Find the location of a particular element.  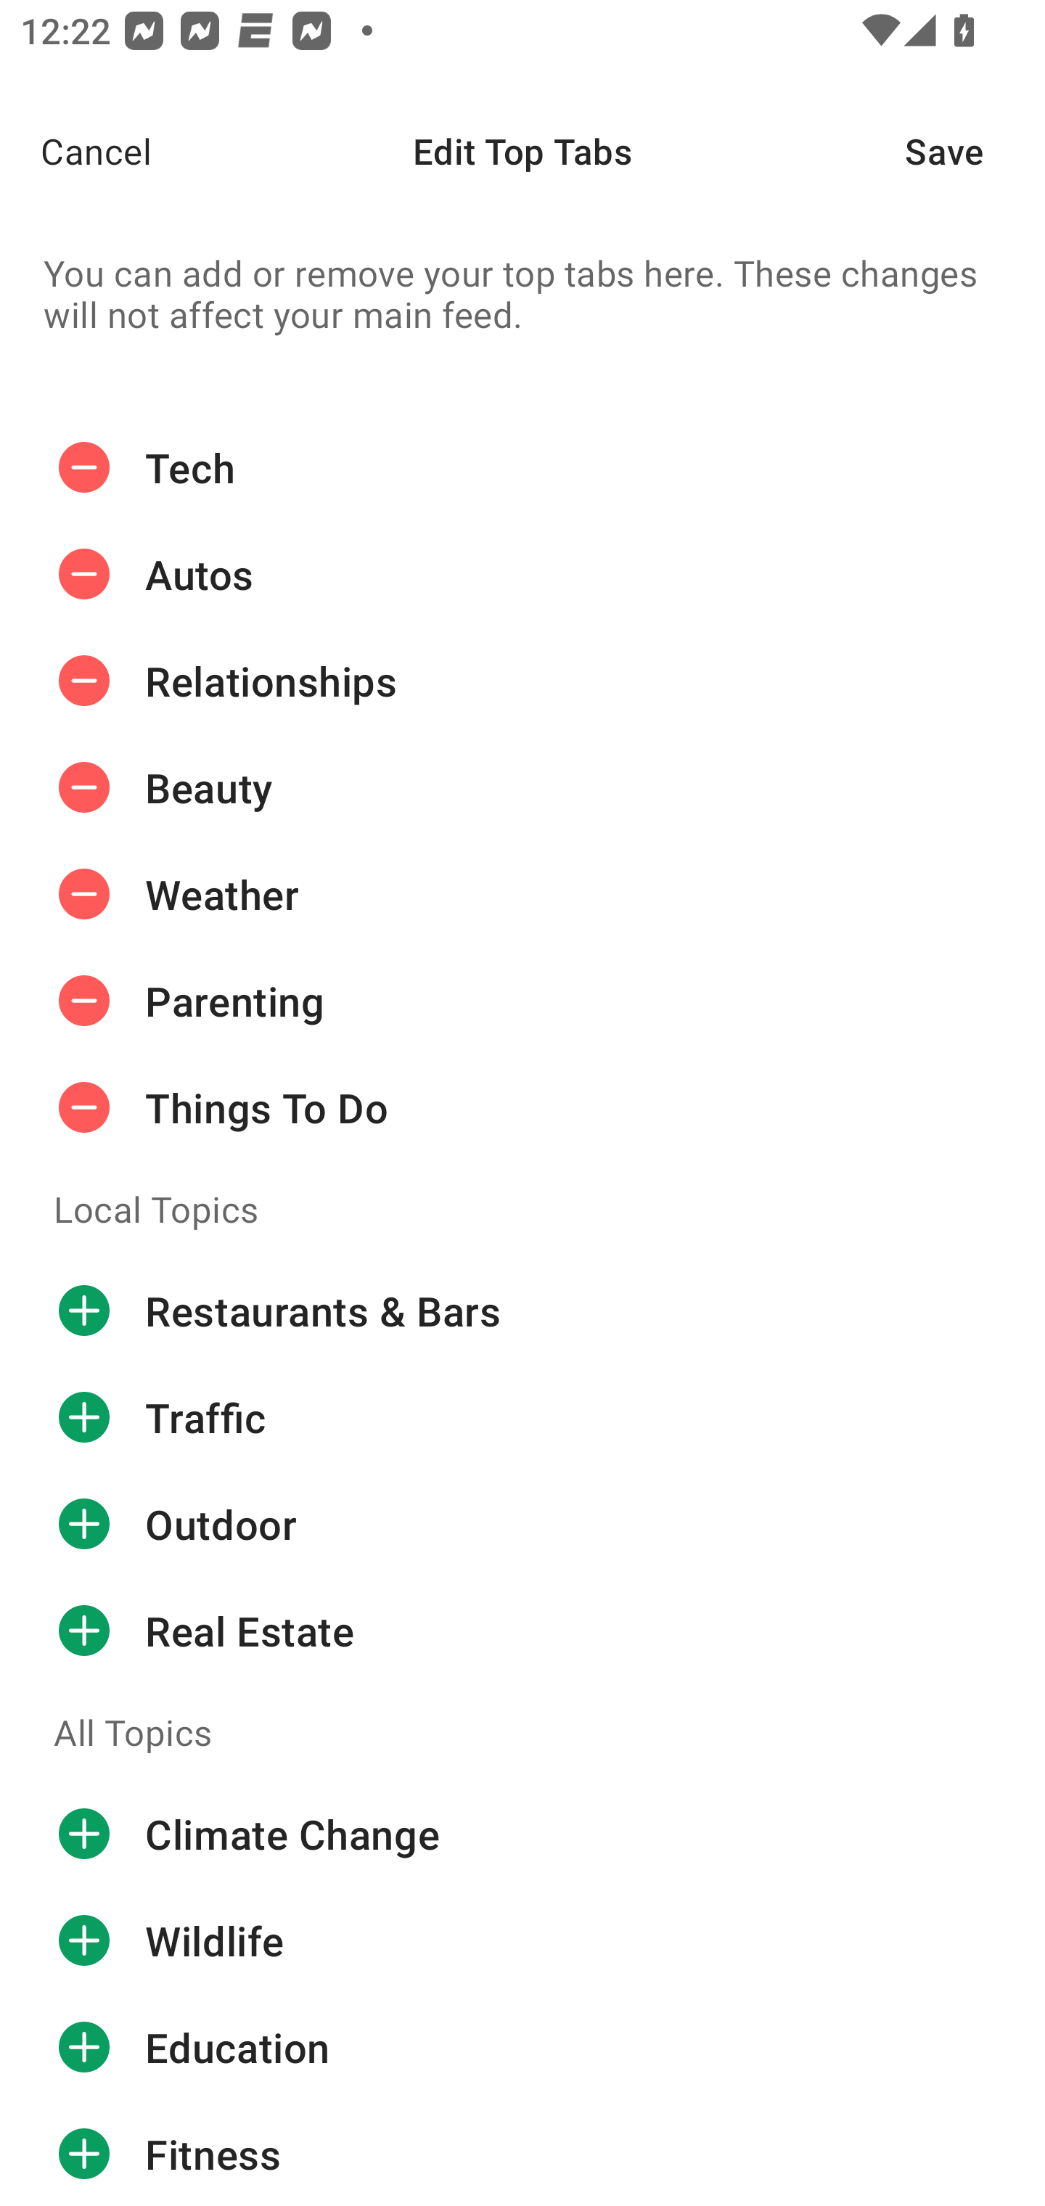

Things To Do is located at coordinates (522, 1107).